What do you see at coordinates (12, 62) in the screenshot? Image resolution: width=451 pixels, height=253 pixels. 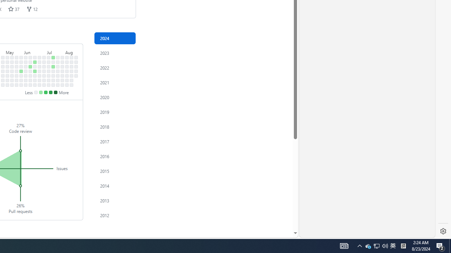 I see `No contributions on May 13th.` at bounding box center [12, 62].